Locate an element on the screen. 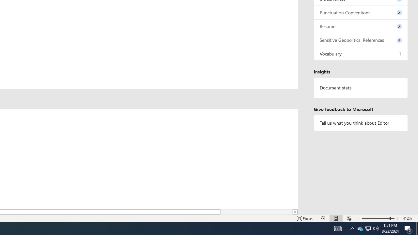 This screenshot has width=418, height=235. Resume, 0 issues. Press space or enter to review items. is located at coordinates (408, 228).